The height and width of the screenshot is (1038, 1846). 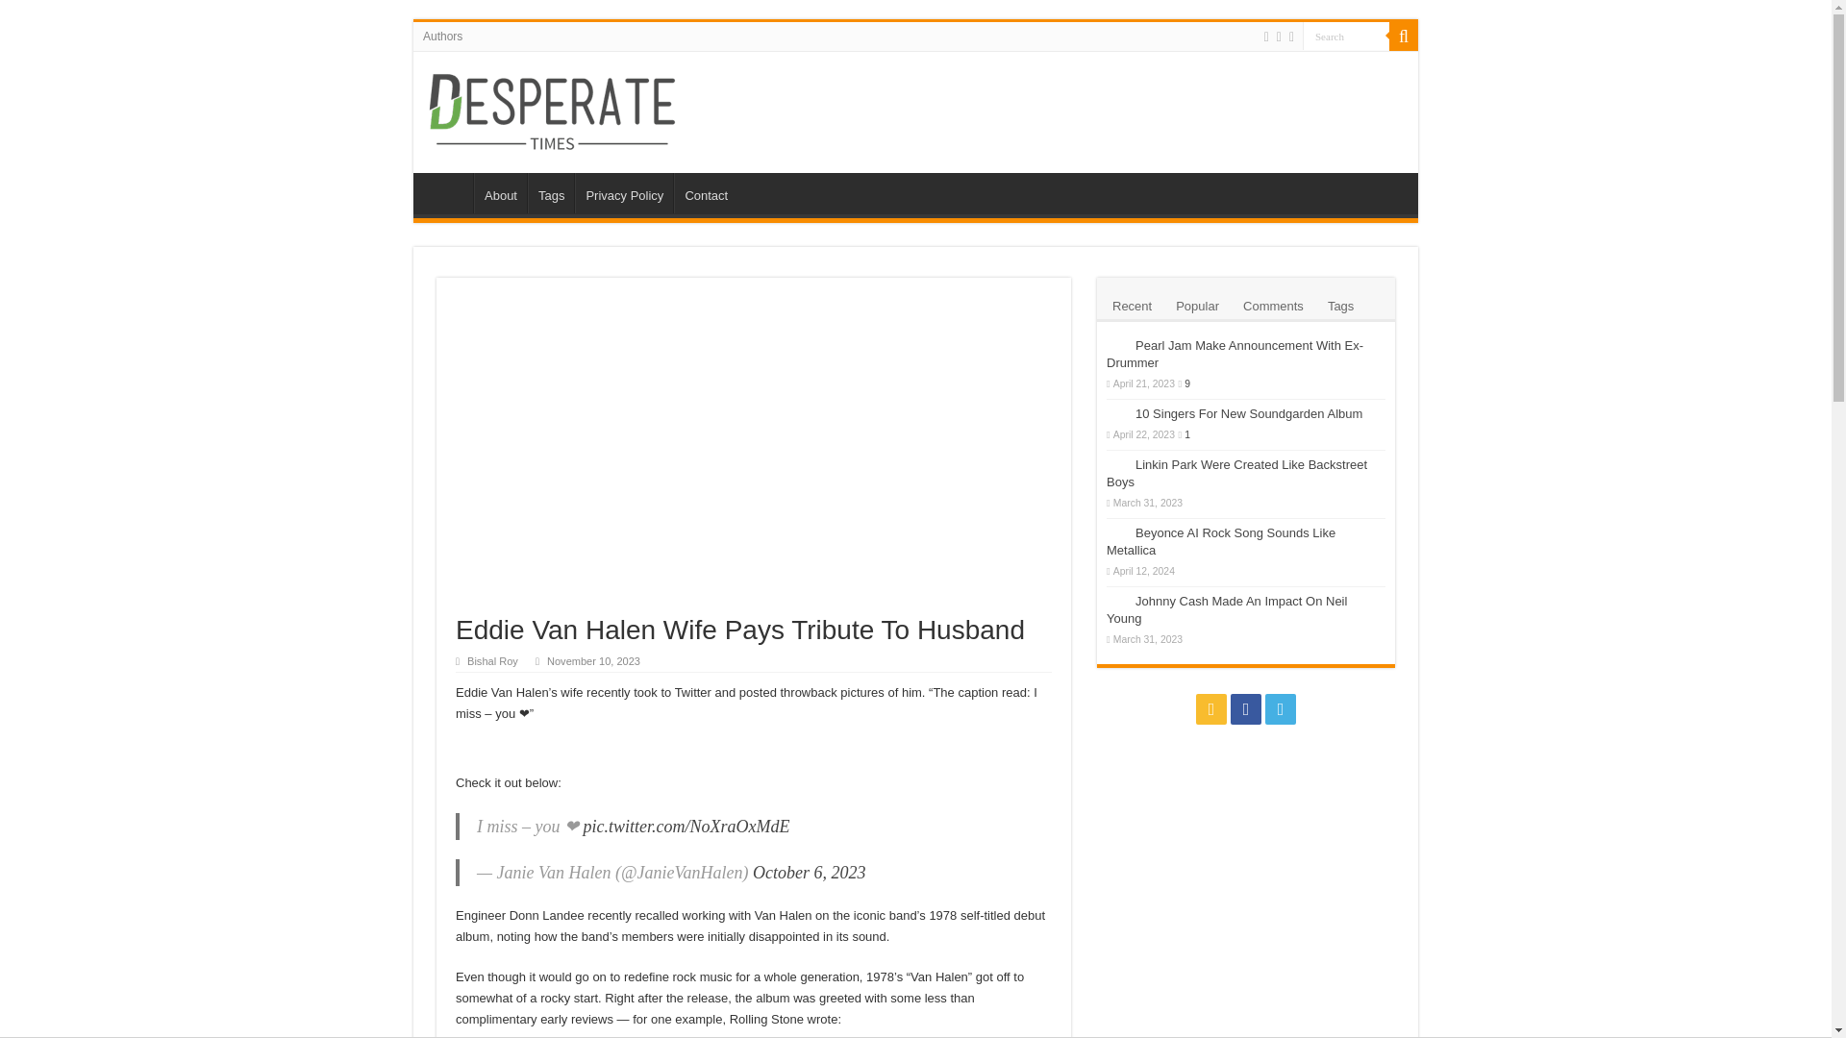 What do you see at coordinates (705, 193) in the screenshot?
I see `Contact` at bounding box center [705, 193].